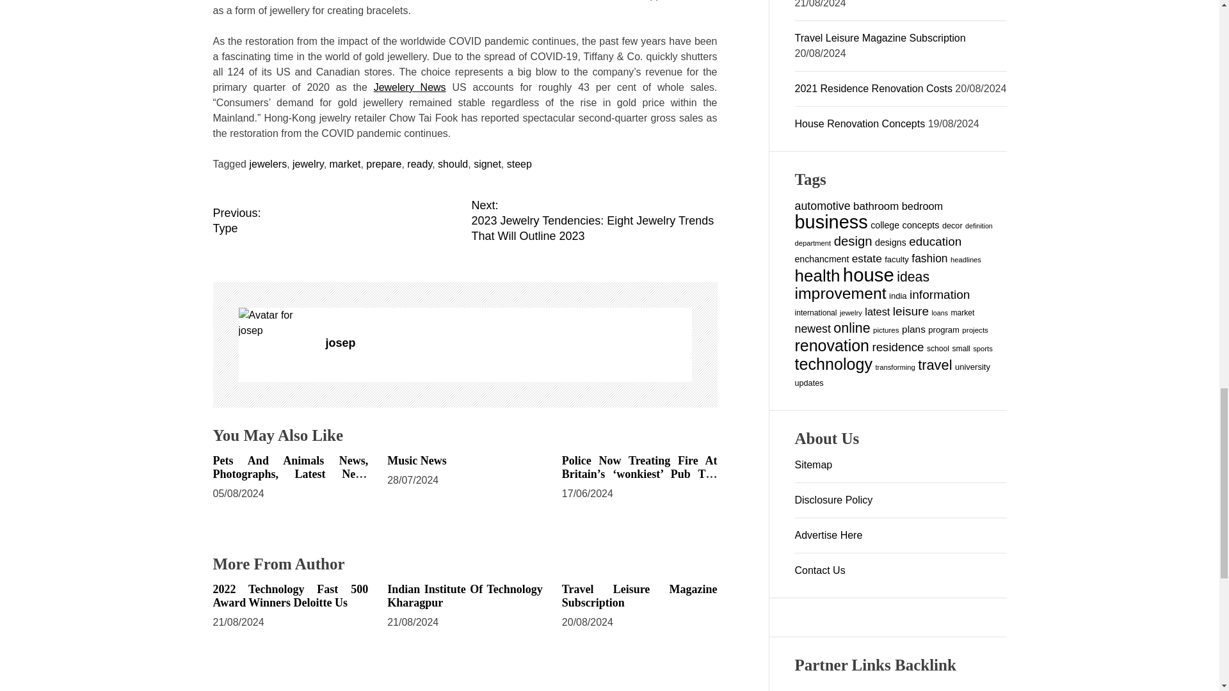 The width and height of the screenshot is (1229, 691). What do you see at coordinates (308, 164) in the screenshot?
I see `jewelry` at bounding box center [308, 164].